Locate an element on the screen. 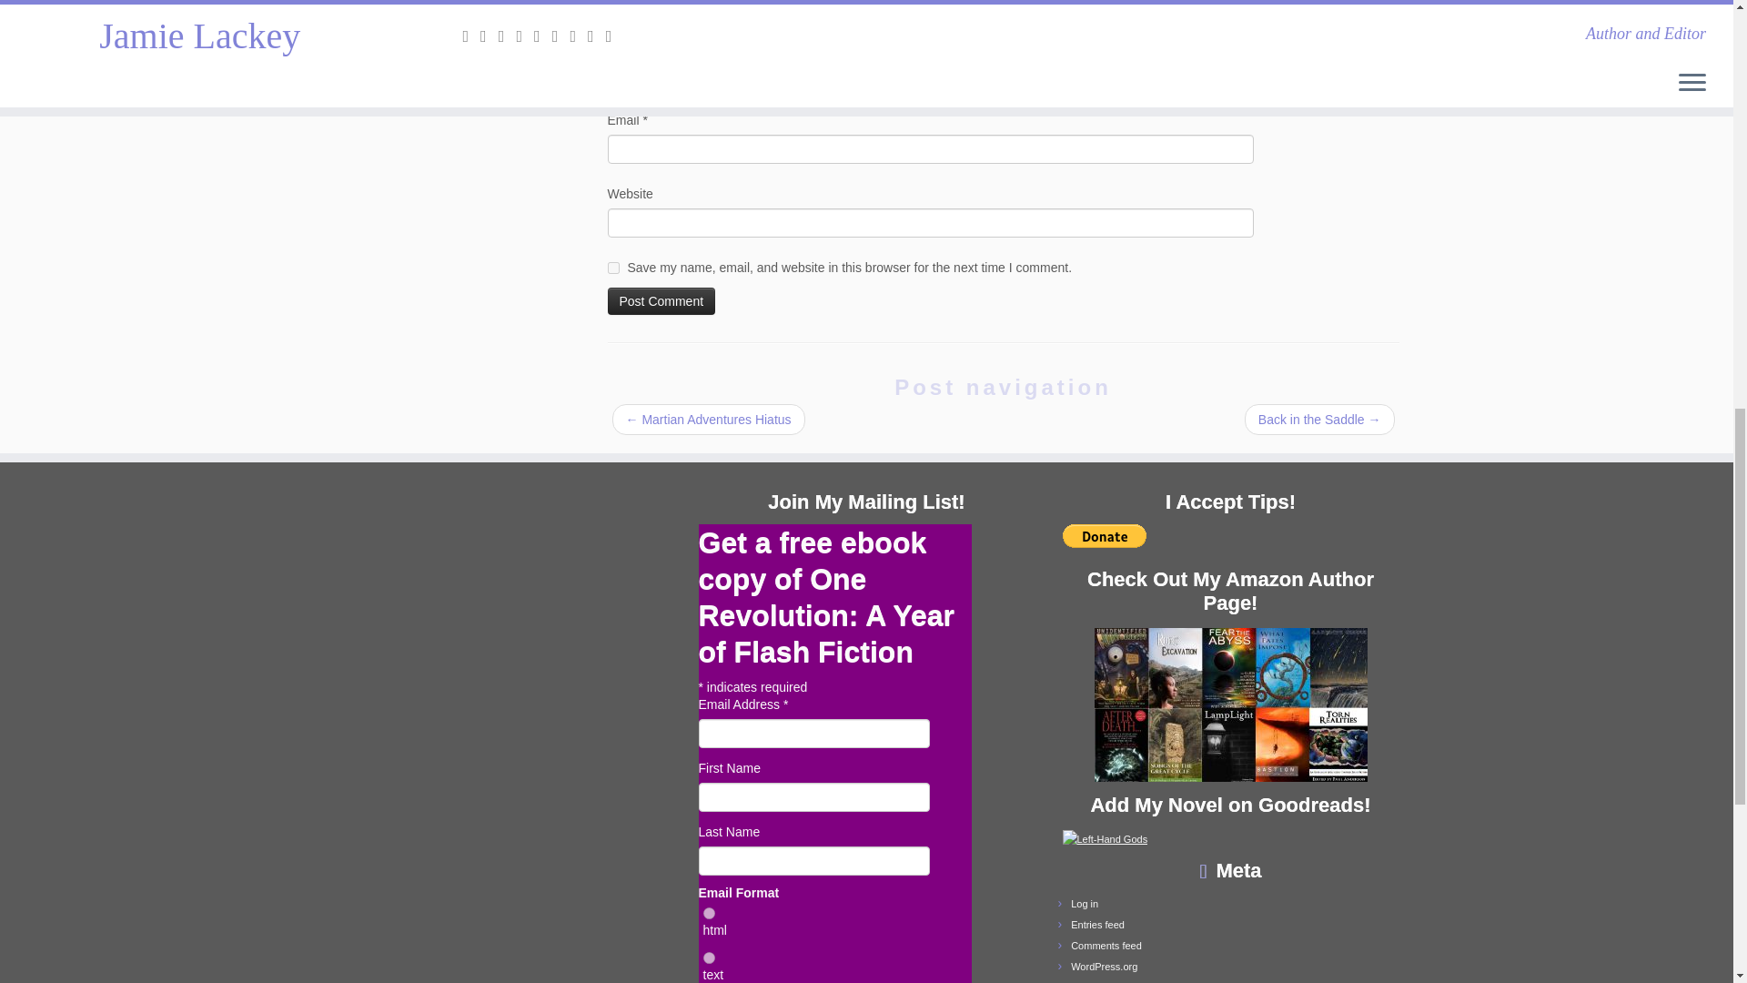 The height and width of the screenshot is (983, 1747). yes is located at coordinates (613, 268).